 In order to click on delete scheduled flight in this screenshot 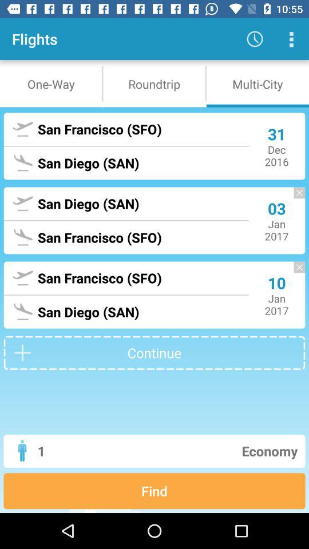, I will do `click(294, 272)`.